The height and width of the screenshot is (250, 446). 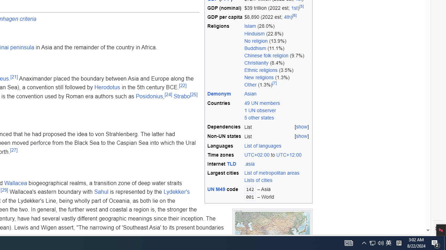 What do you see at coordinates (4, 190) in the screenshot?
I see `[29]` at bounding box center [4, 190].